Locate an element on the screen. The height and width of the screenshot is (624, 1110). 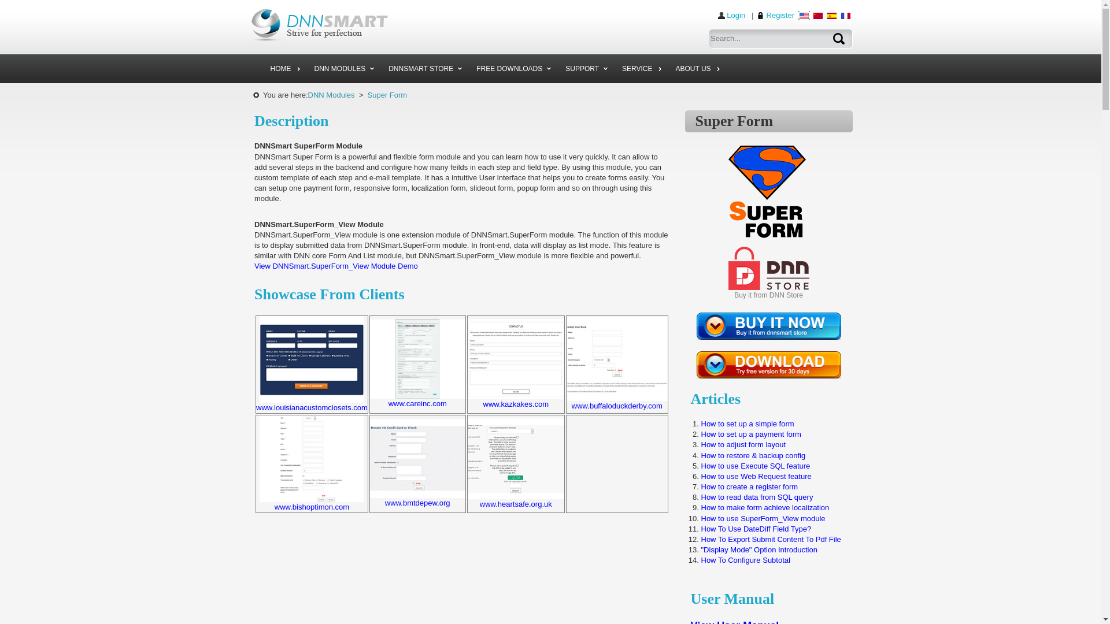
HOME is located at coordinates (283, 68).